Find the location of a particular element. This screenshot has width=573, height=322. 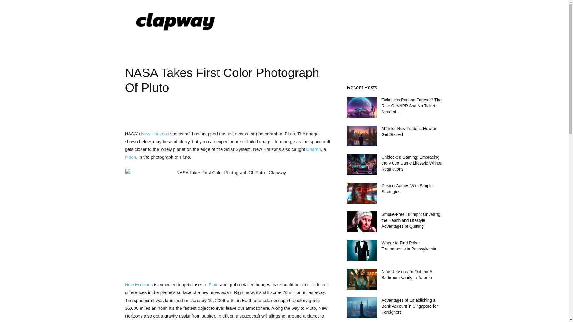

NASA New Horizons is located at coordinates (155, 134).